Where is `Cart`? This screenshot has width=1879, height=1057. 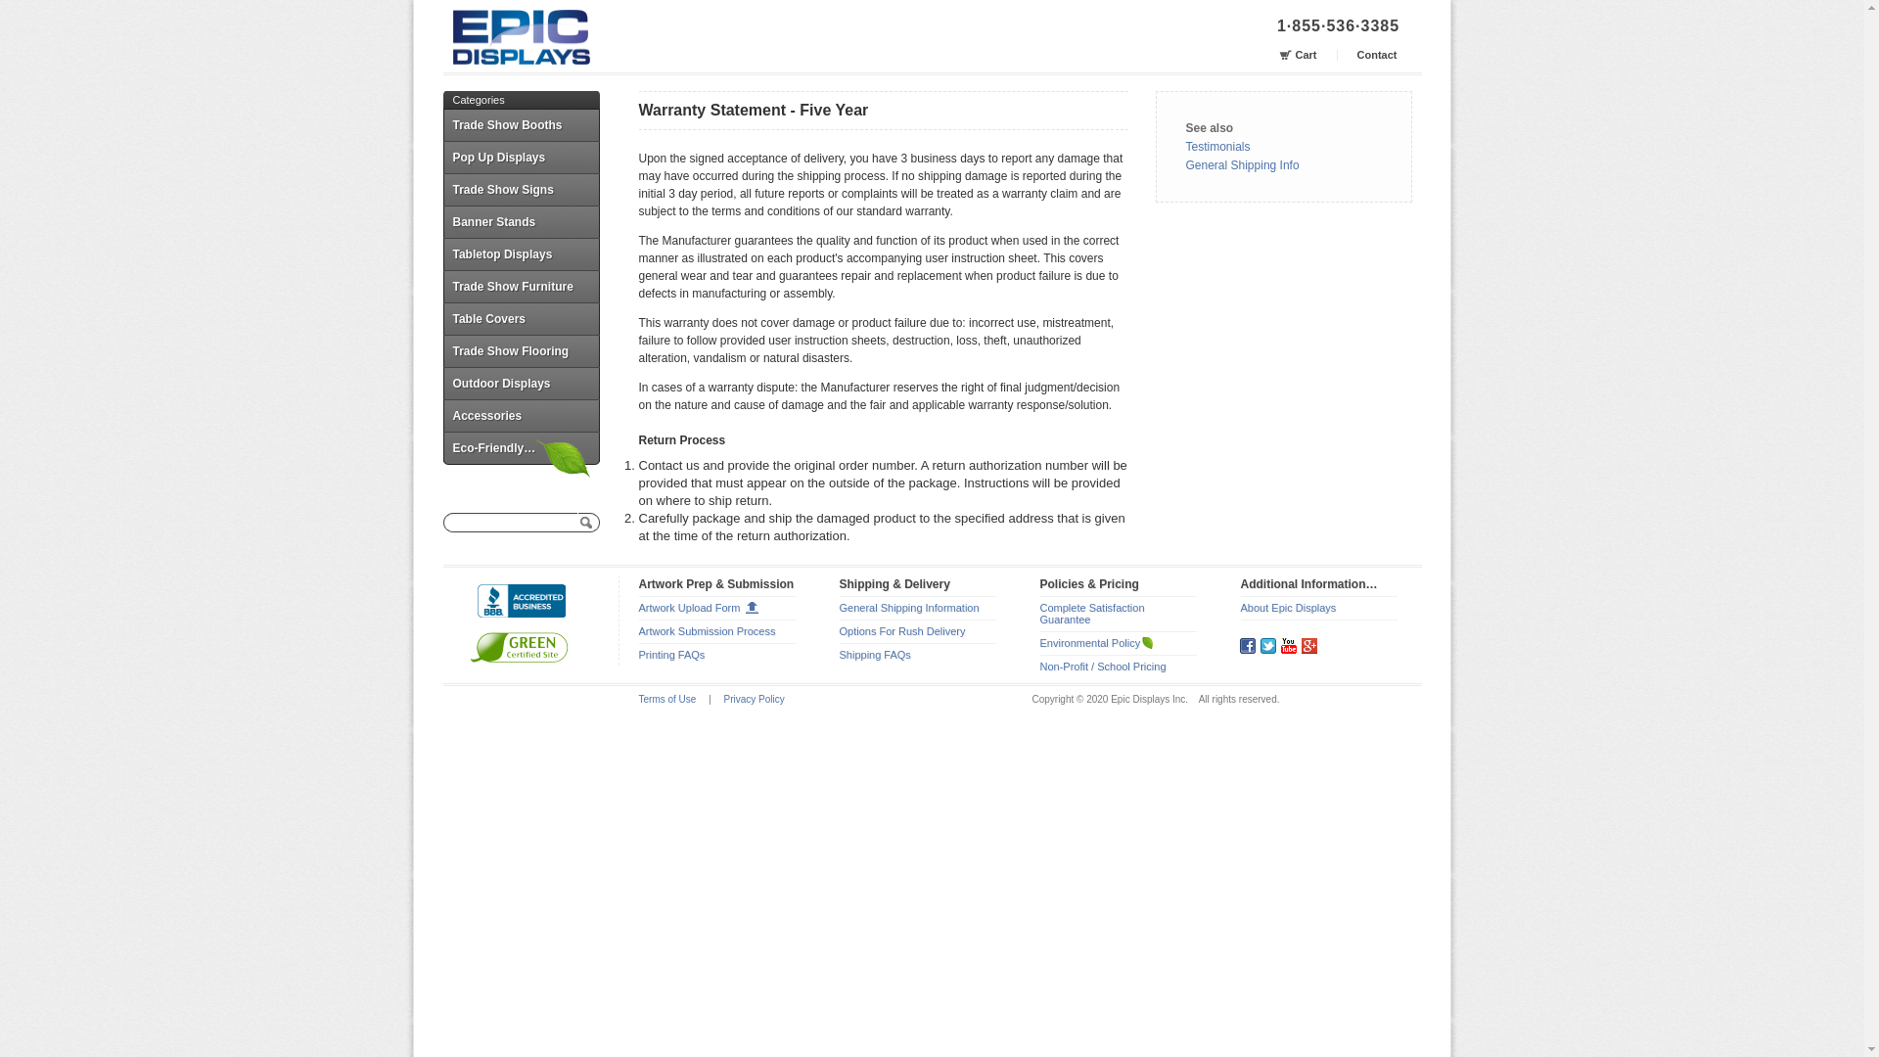 Cart is located at coordinates (1306, 54).